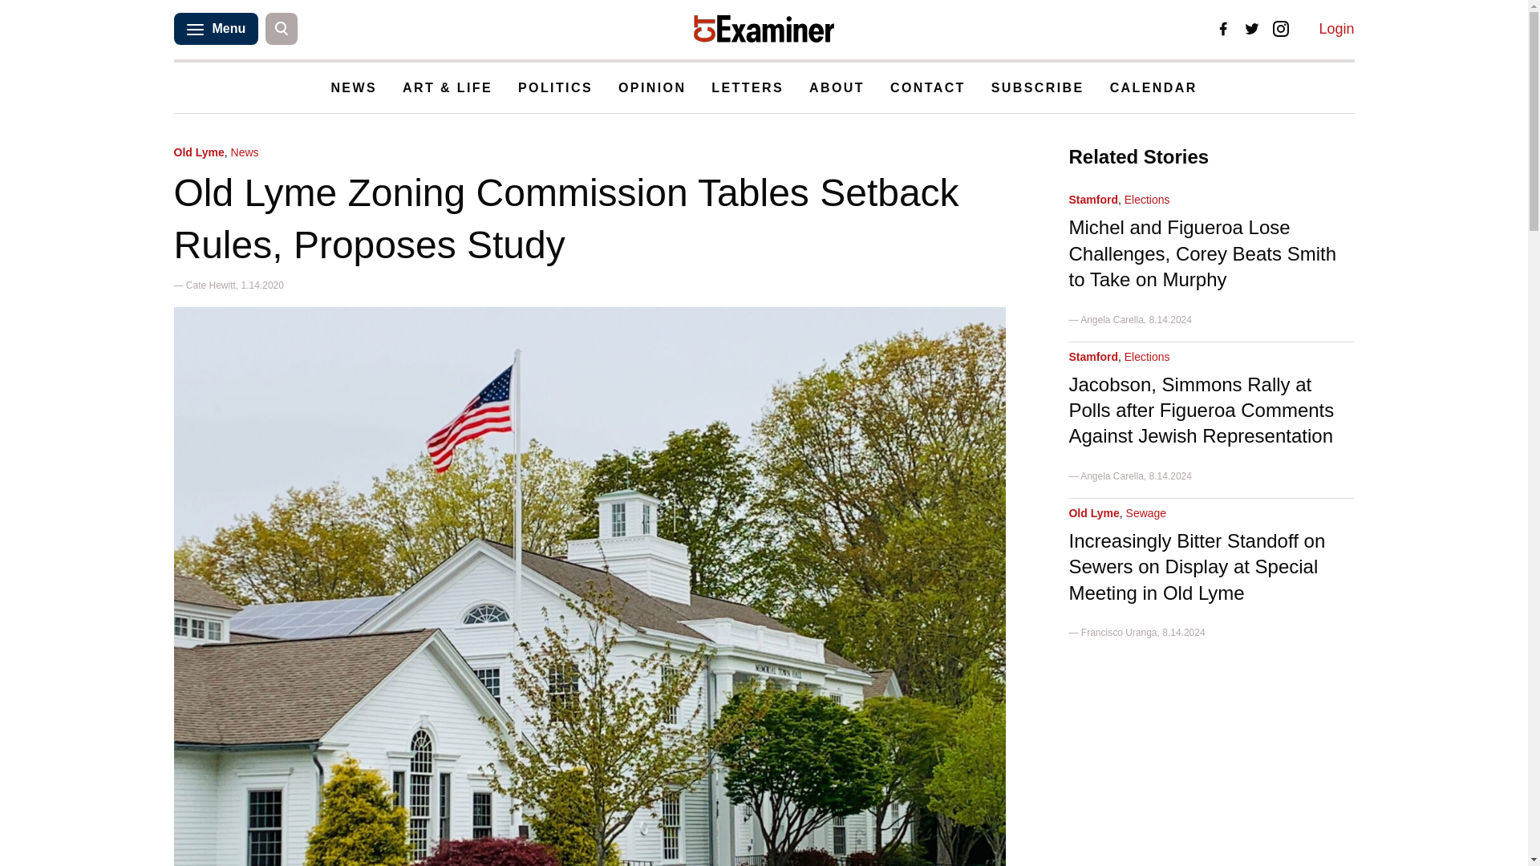 The image size is (1540, 866). I want to click on LETTERS, so click(748, 87).